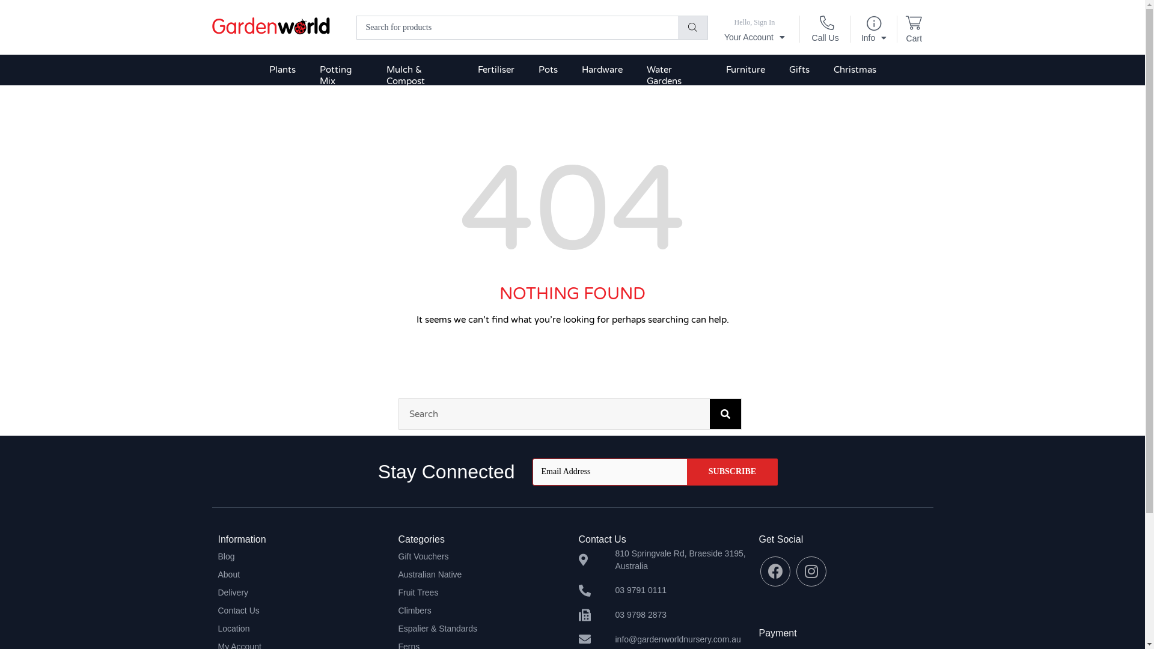  Describe the element at coordinates (874, 34) in the screenshot. I see `Info` at that location.